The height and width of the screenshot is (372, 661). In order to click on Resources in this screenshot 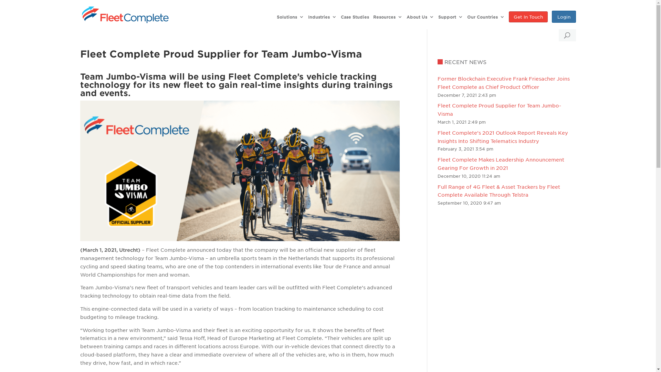, I will do `click(388, 19)`.